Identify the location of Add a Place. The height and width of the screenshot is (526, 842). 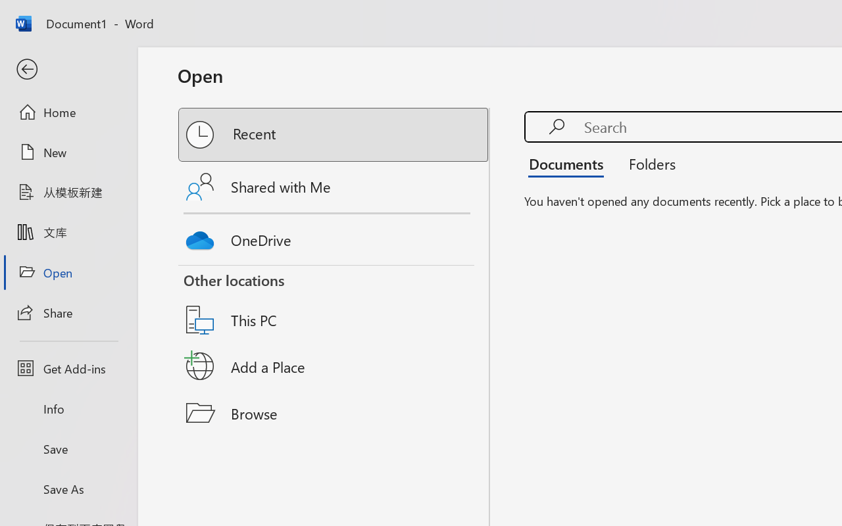
(334, 366).